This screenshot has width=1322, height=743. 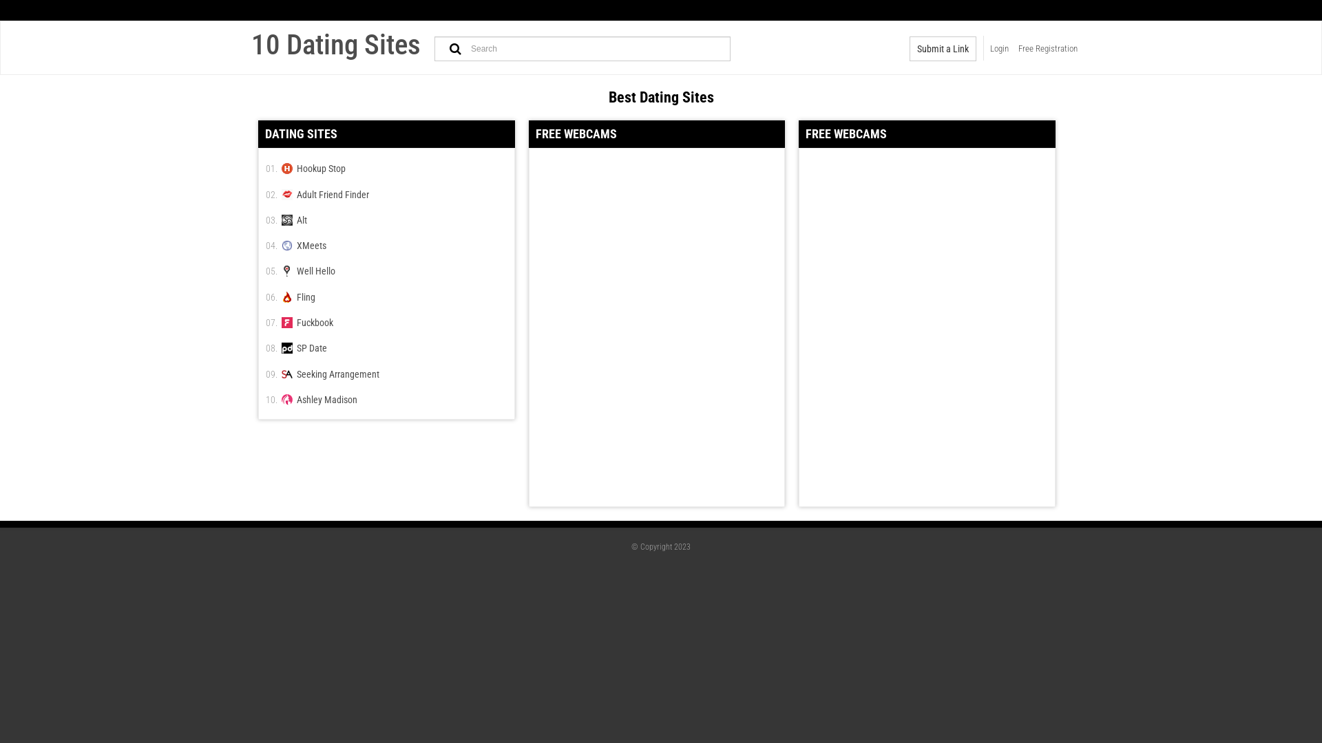 What do you see at coordinates (387, 399) in the screenshot?
I see `10. Ashley Madison` at bounding box center [387, 399].